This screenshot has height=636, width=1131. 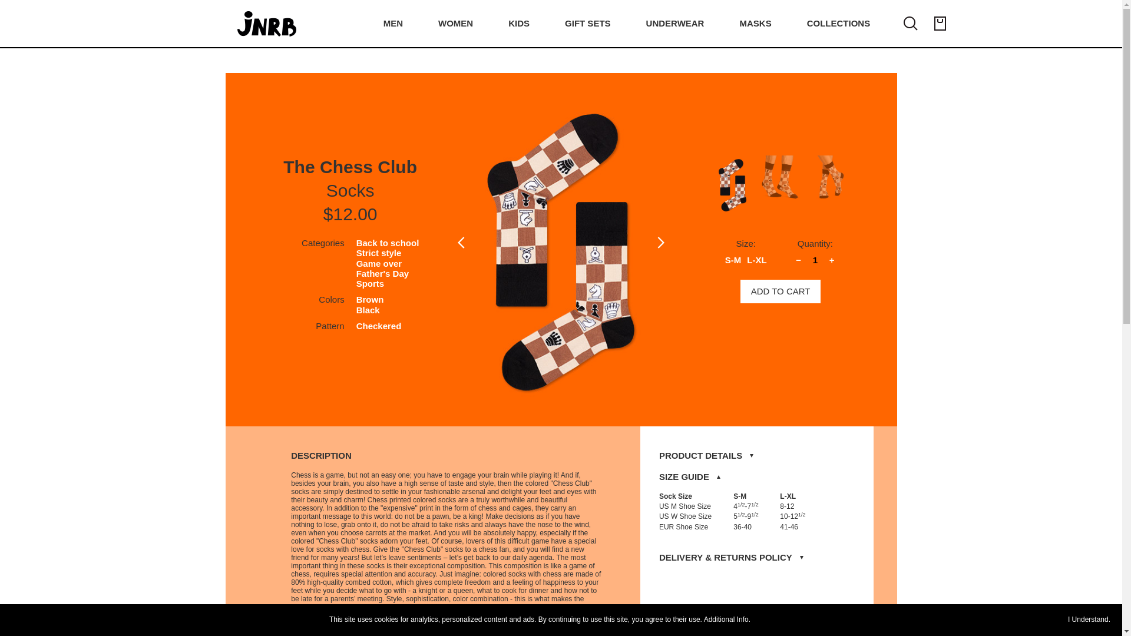 What do you see at coordinates (388, 243) in the screenshot?
I see `Back to school` at bounding box center [388, 243].